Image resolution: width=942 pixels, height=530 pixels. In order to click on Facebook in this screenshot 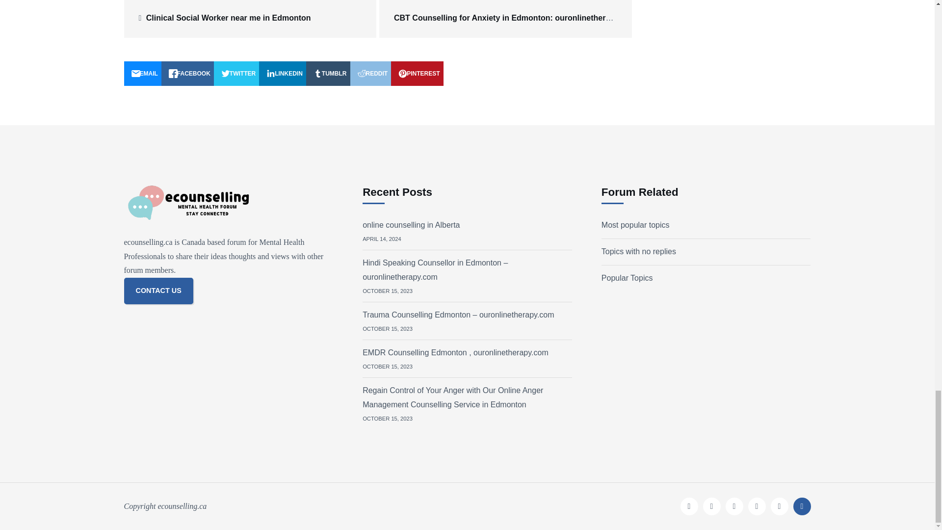, I will do `click(689, 506)`.